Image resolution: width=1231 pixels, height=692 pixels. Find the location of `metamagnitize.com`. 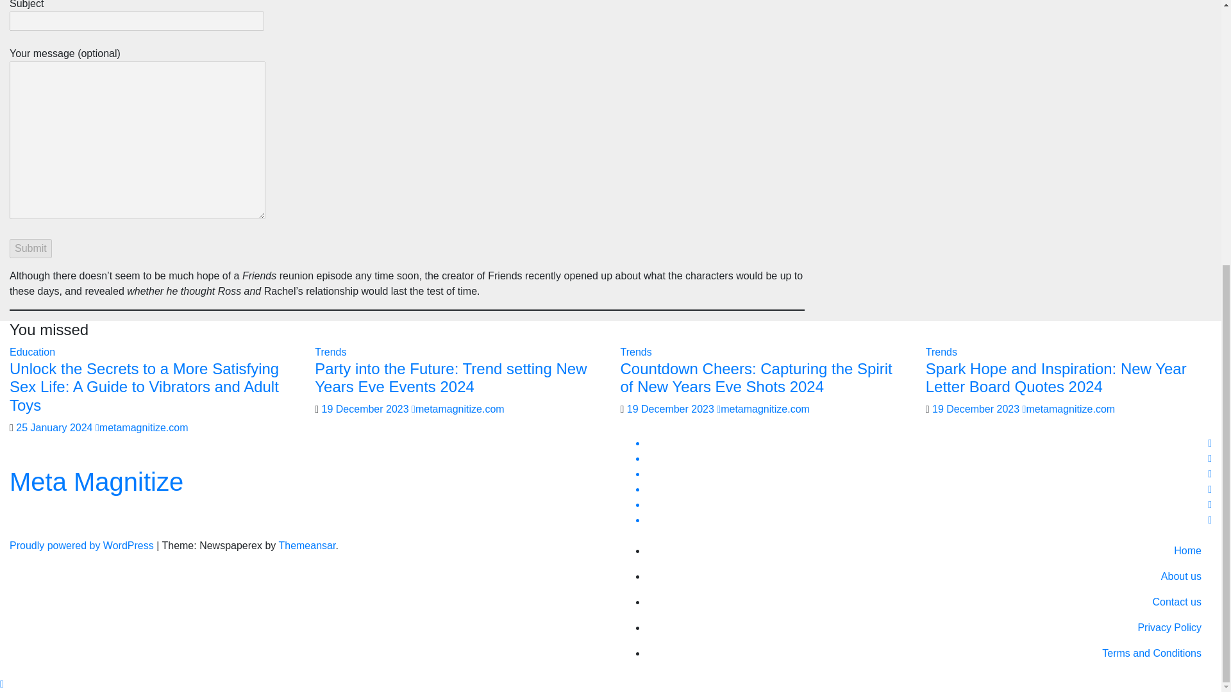

metamagnitize.com is located at coordinates (142, 427).